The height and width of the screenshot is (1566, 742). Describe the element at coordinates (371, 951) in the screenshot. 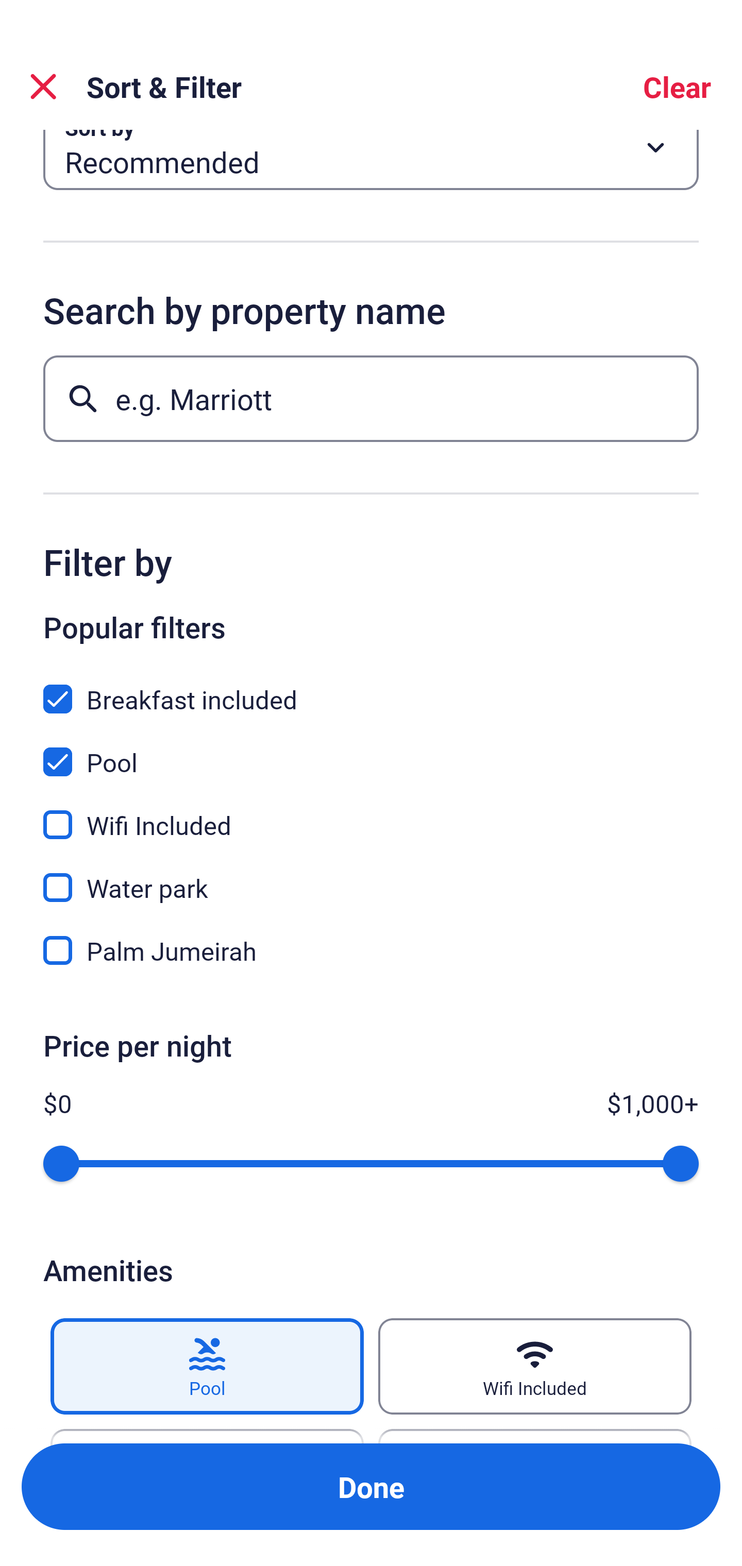

I see `Palm Jumeirah, Palm Jumeirah` at that location.